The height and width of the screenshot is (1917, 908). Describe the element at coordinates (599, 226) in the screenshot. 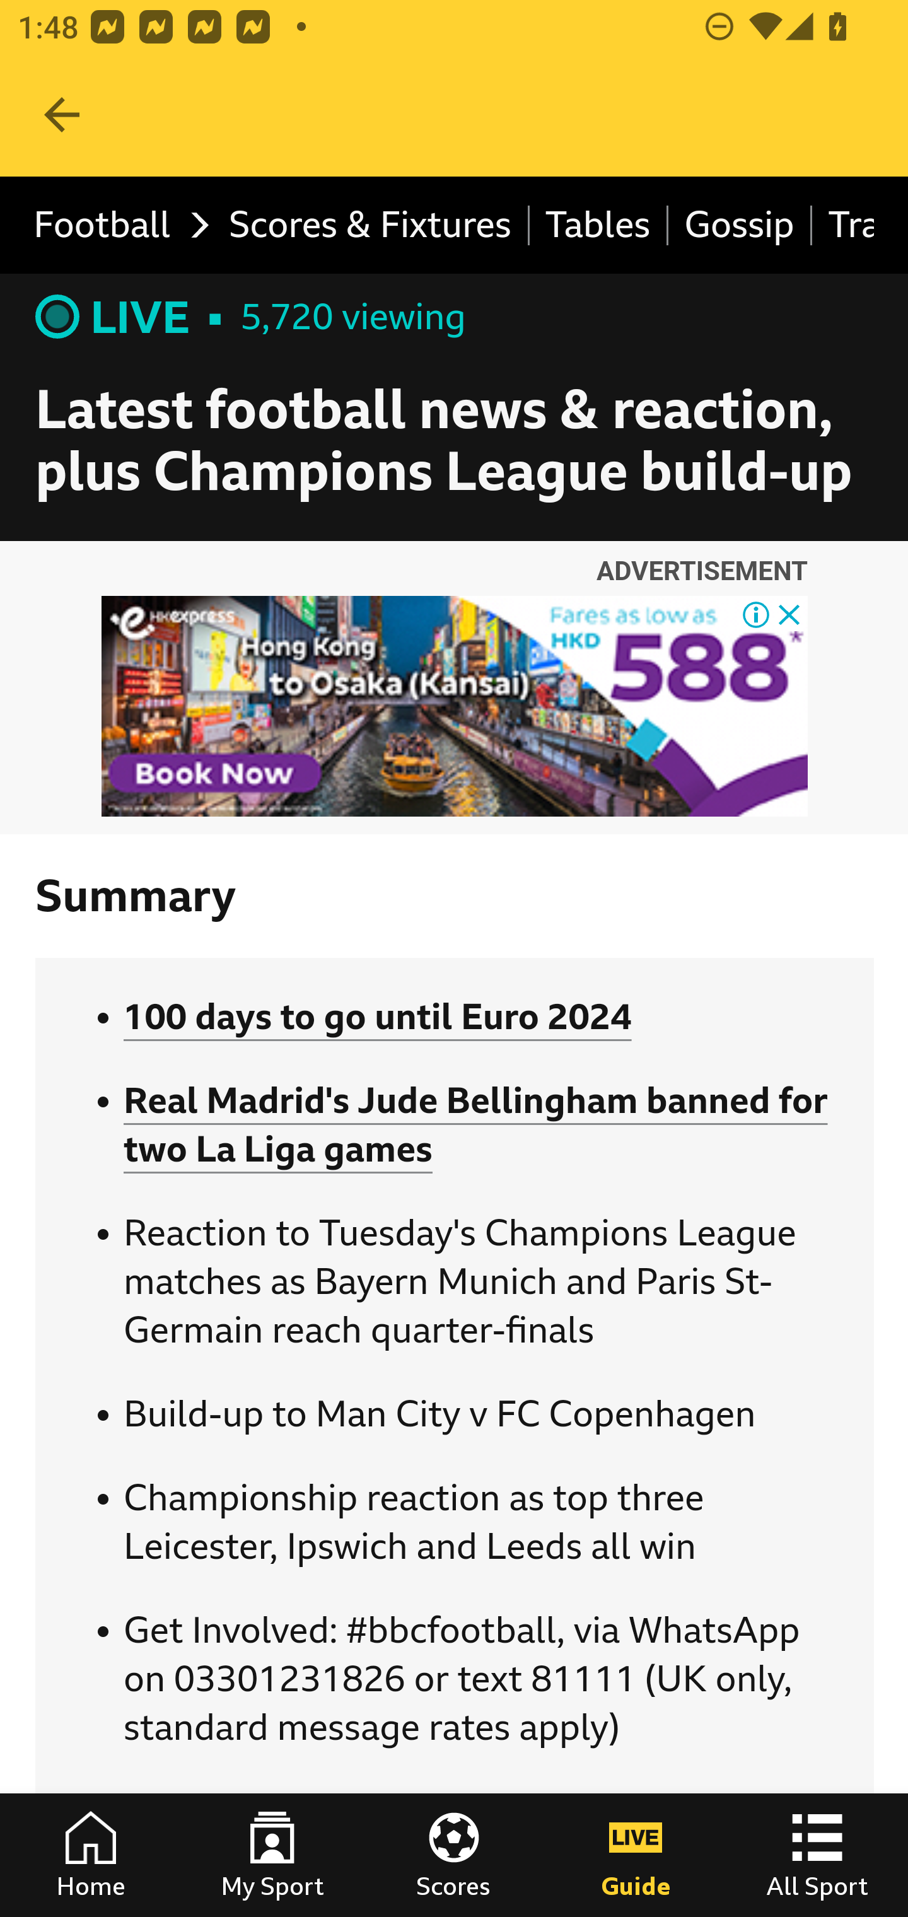

I see `Tables` at that location.